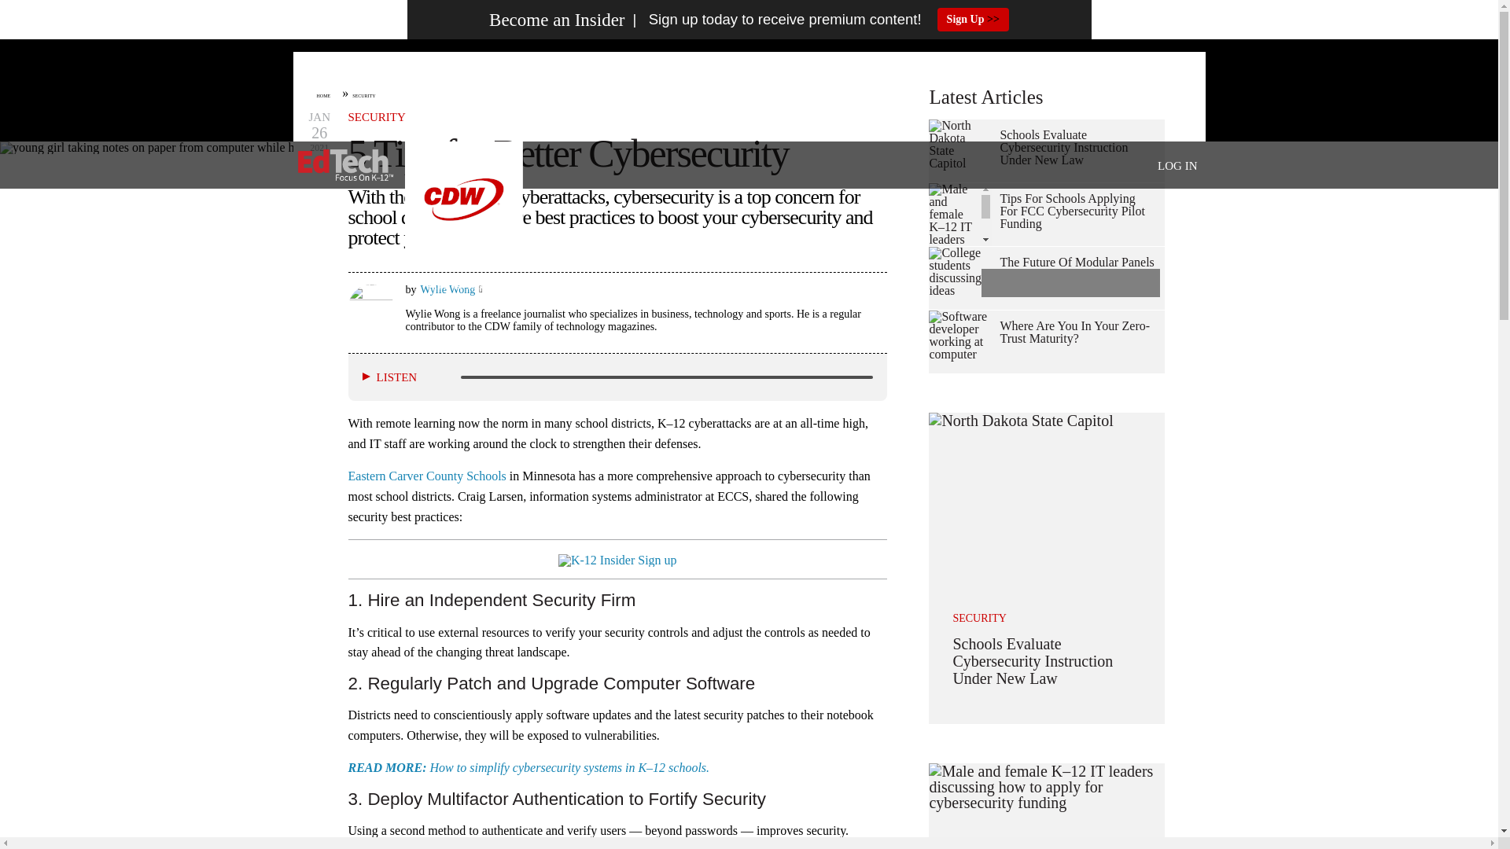  What do you see at coordinates (973, 19) in the screenshot?
I see `Sign Up` at bounding box center [973, 19].